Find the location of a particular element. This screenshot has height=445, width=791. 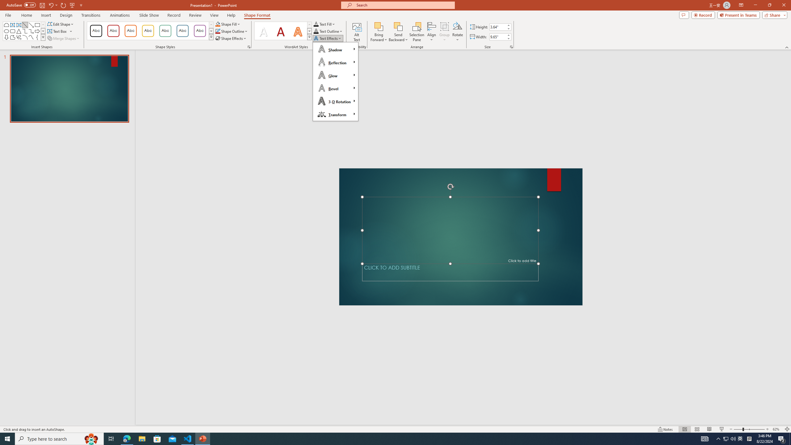

Merge Shapes is located at coordinates (64, 38).